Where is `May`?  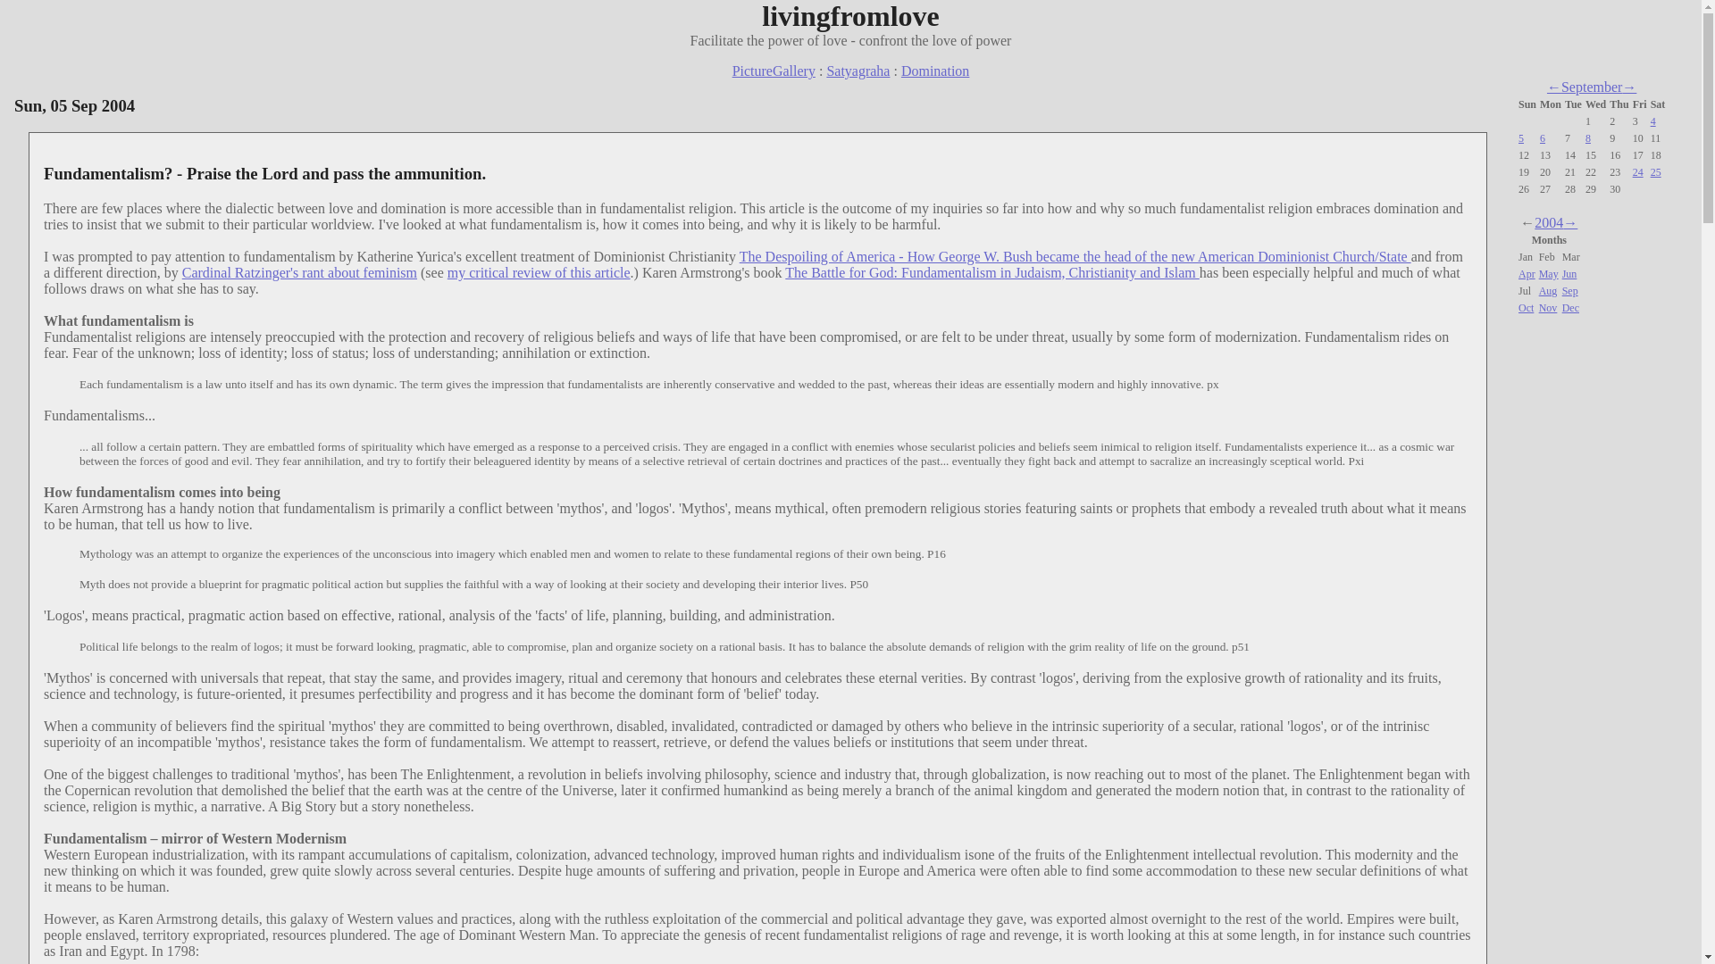
May is located at coordinates (1549, 274).